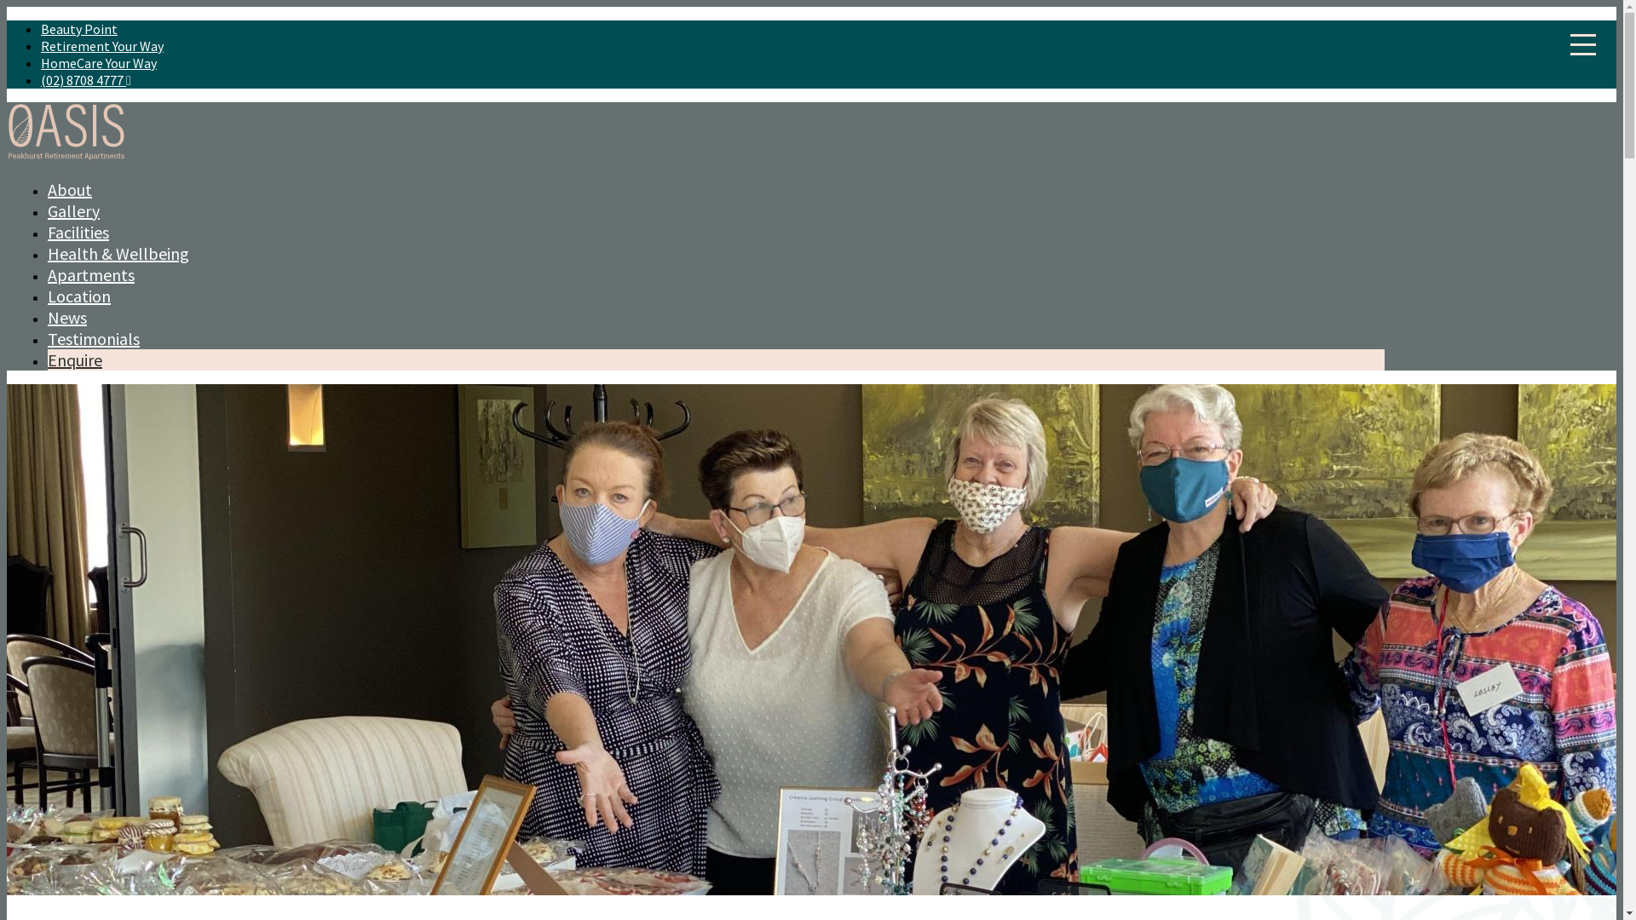 This screenshot has width=1636, height=920. I want to click on HomeCare Your Way, so click(99, 63).